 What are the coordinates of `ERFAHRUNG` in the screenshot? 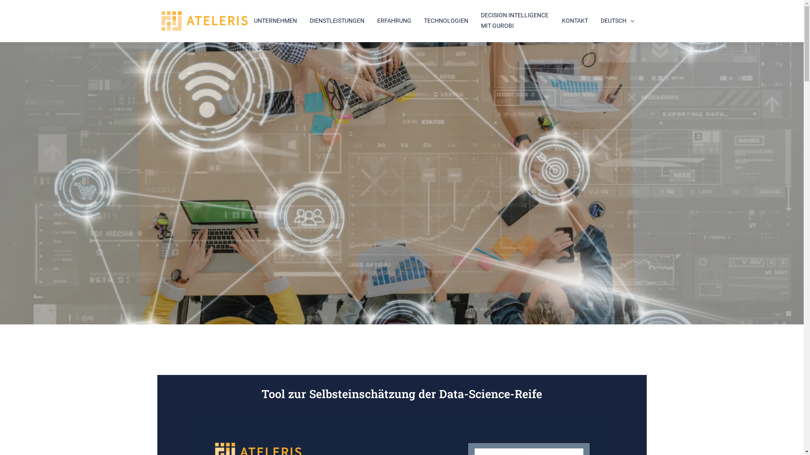 It's located at (394, 21).